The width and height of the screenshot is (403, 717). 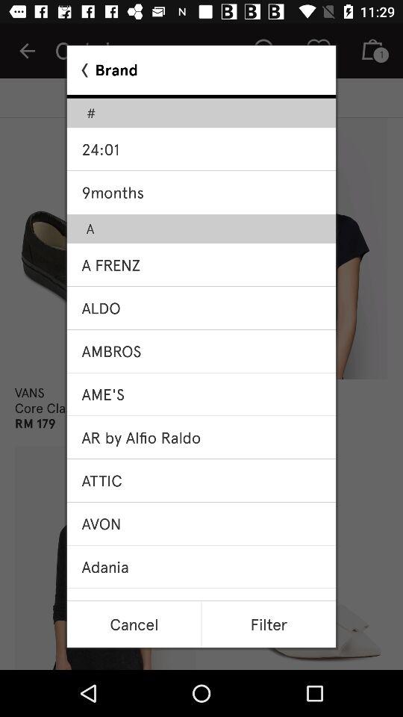 What do you see at coordinates (134, 624) in the screenshot?
I see `tap cancel` at bounding box center [134, 624].